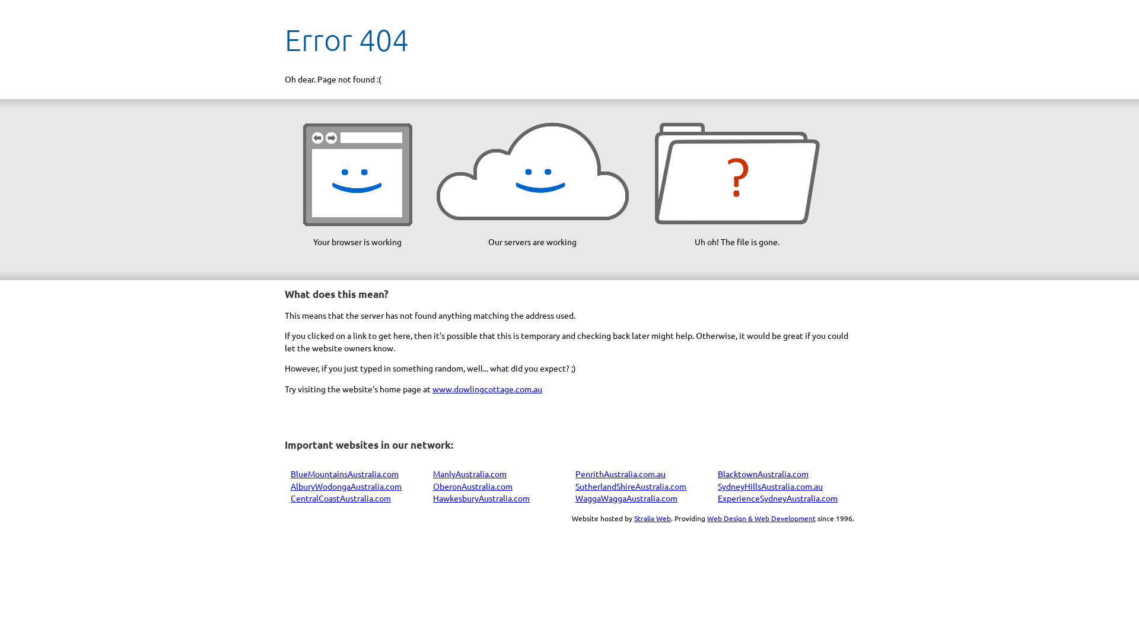 This screenshot has width=1139, height=641. Describe the element at coordinates (473, 486) in the screenshot. I see `OberonAustralia.com` at that location.